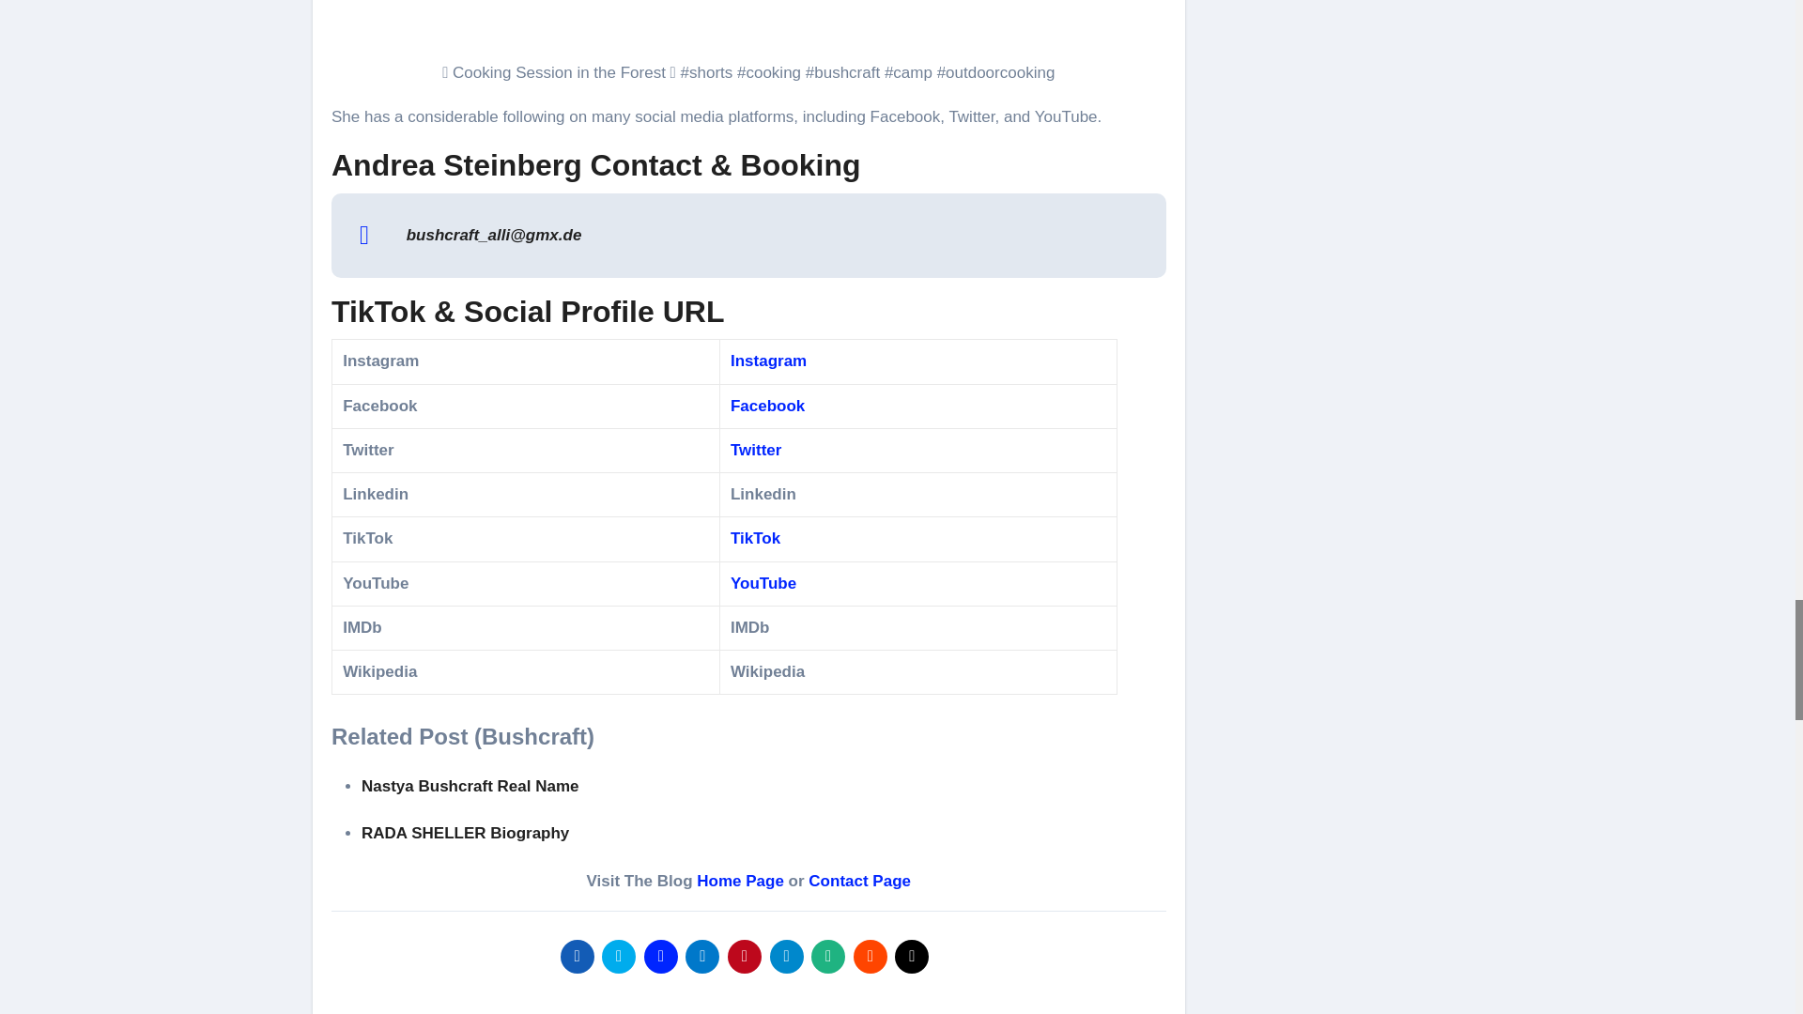 The height and width of the screenshot is (1014, 1803). I want to click on Nastya Bushcraft Real Name, so click(470, 786).